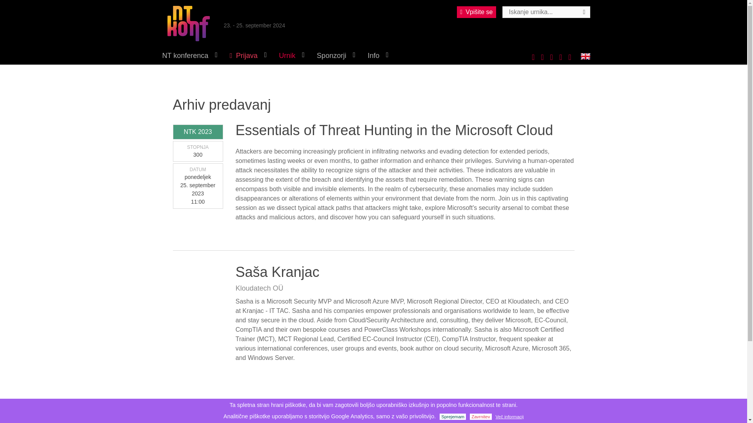 This screenshot has width=753, height=423. What do you see at coordinates (453, 417) in the screenshot?
I see `Sprejemam` at bounding box center [453, 417].